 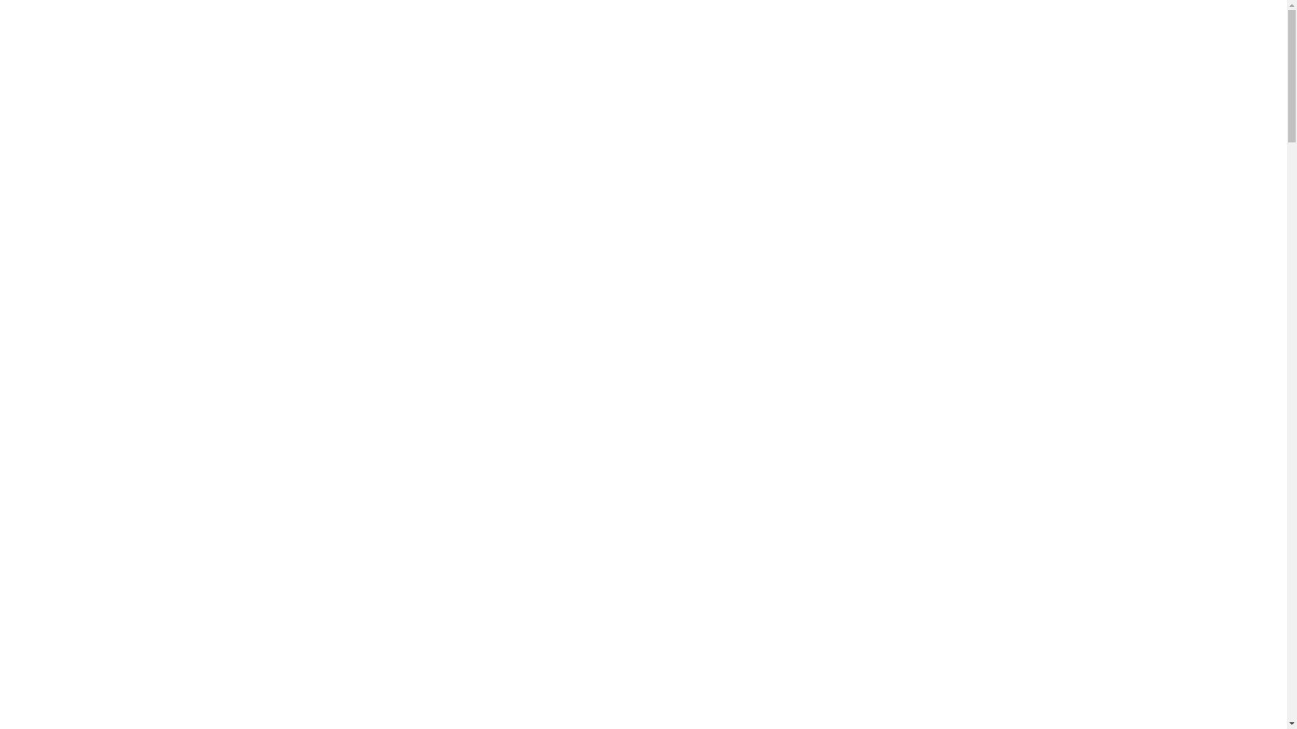 I want to click on Home, so click(x=47, y=412).